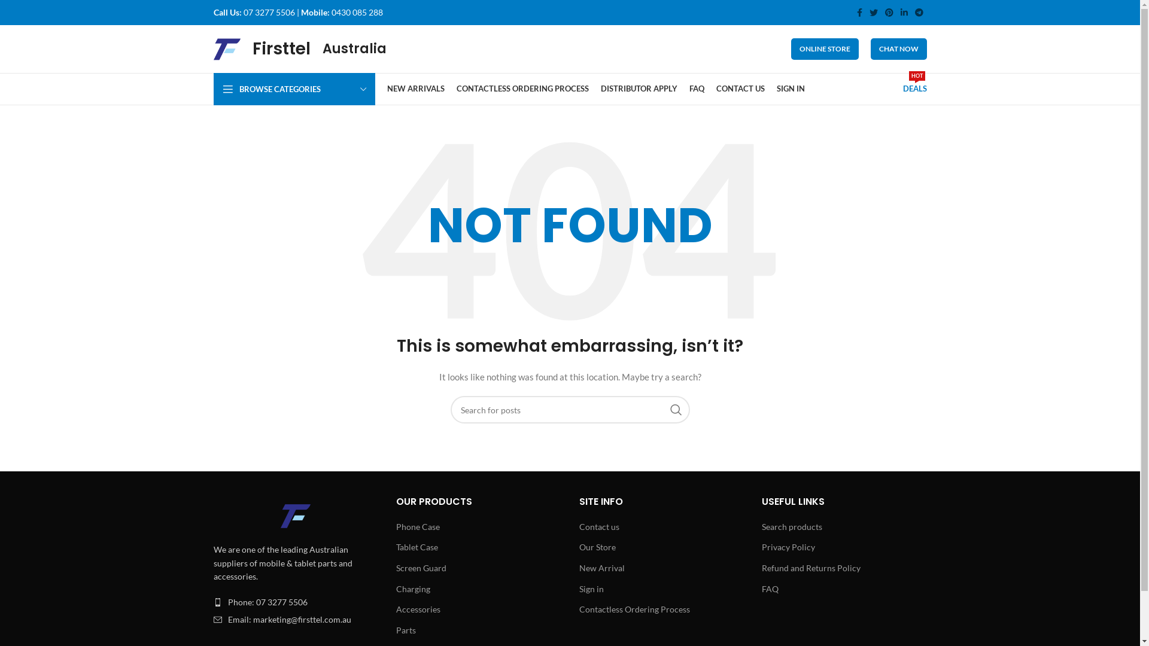 This screenshot has height=646, width=1149. What do you see at coordinates (522, 89) in the screenshot?
I see `CONTACTLESS ORDERING PROCESS` at bounding box center [522, 89].